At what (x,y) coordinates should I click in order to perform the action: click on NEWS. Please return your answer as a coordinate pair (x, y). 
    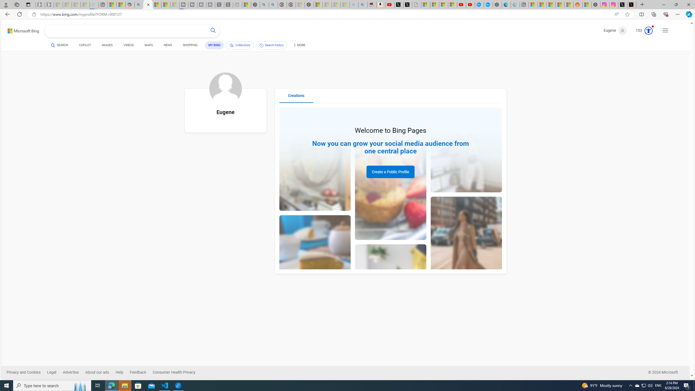
    Looking at the image, I should click on (167, 45).